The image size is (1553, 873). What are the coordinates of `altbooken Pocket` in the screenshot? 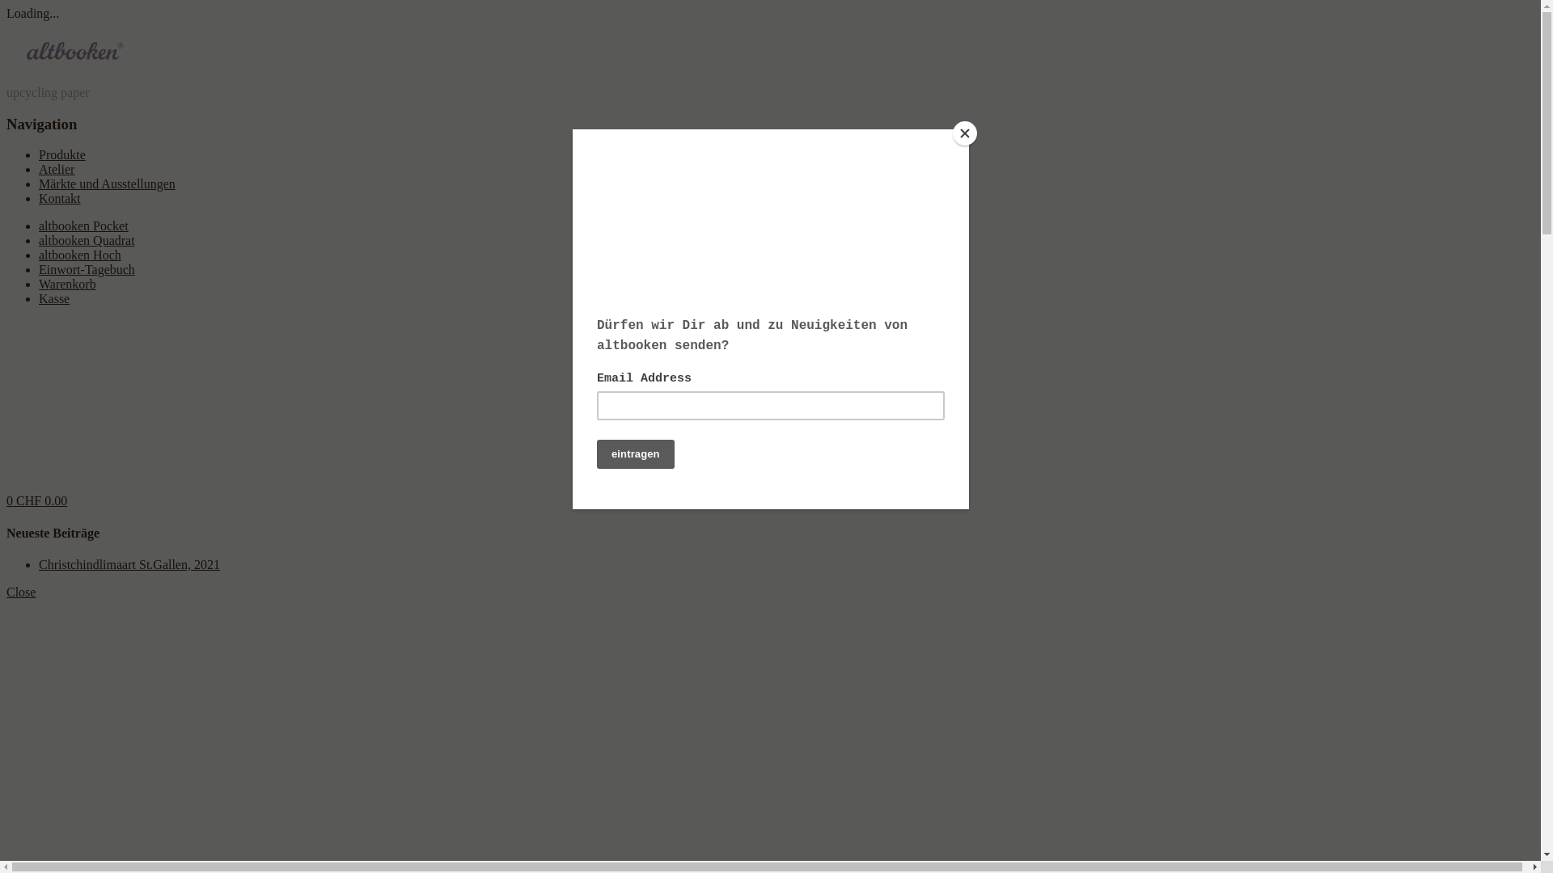 It's located at (84, 226).